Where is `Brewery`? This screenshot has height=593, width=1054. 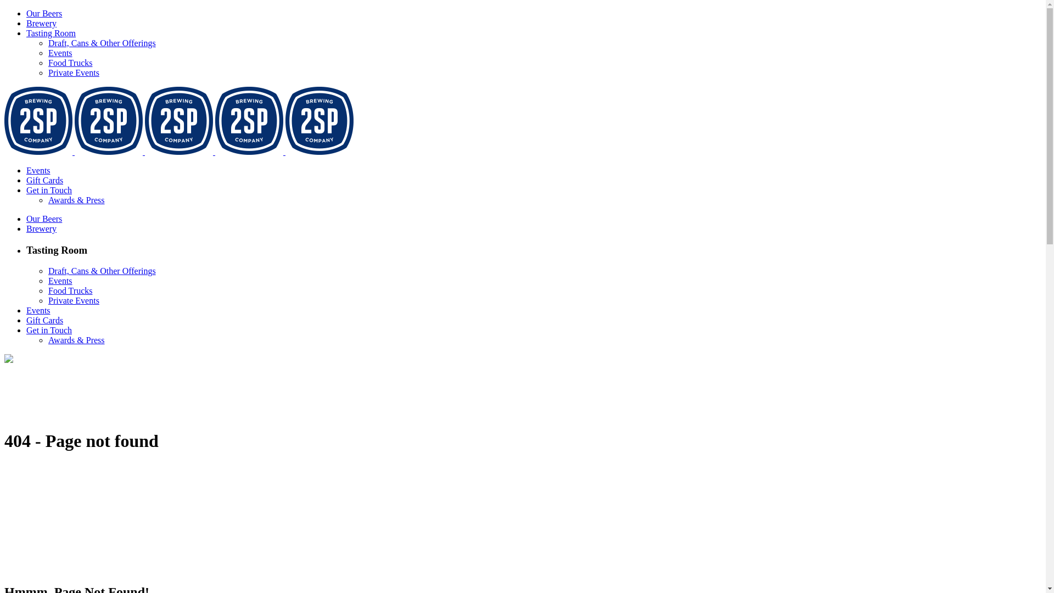 Brewery is located at coordinates (42, 23).